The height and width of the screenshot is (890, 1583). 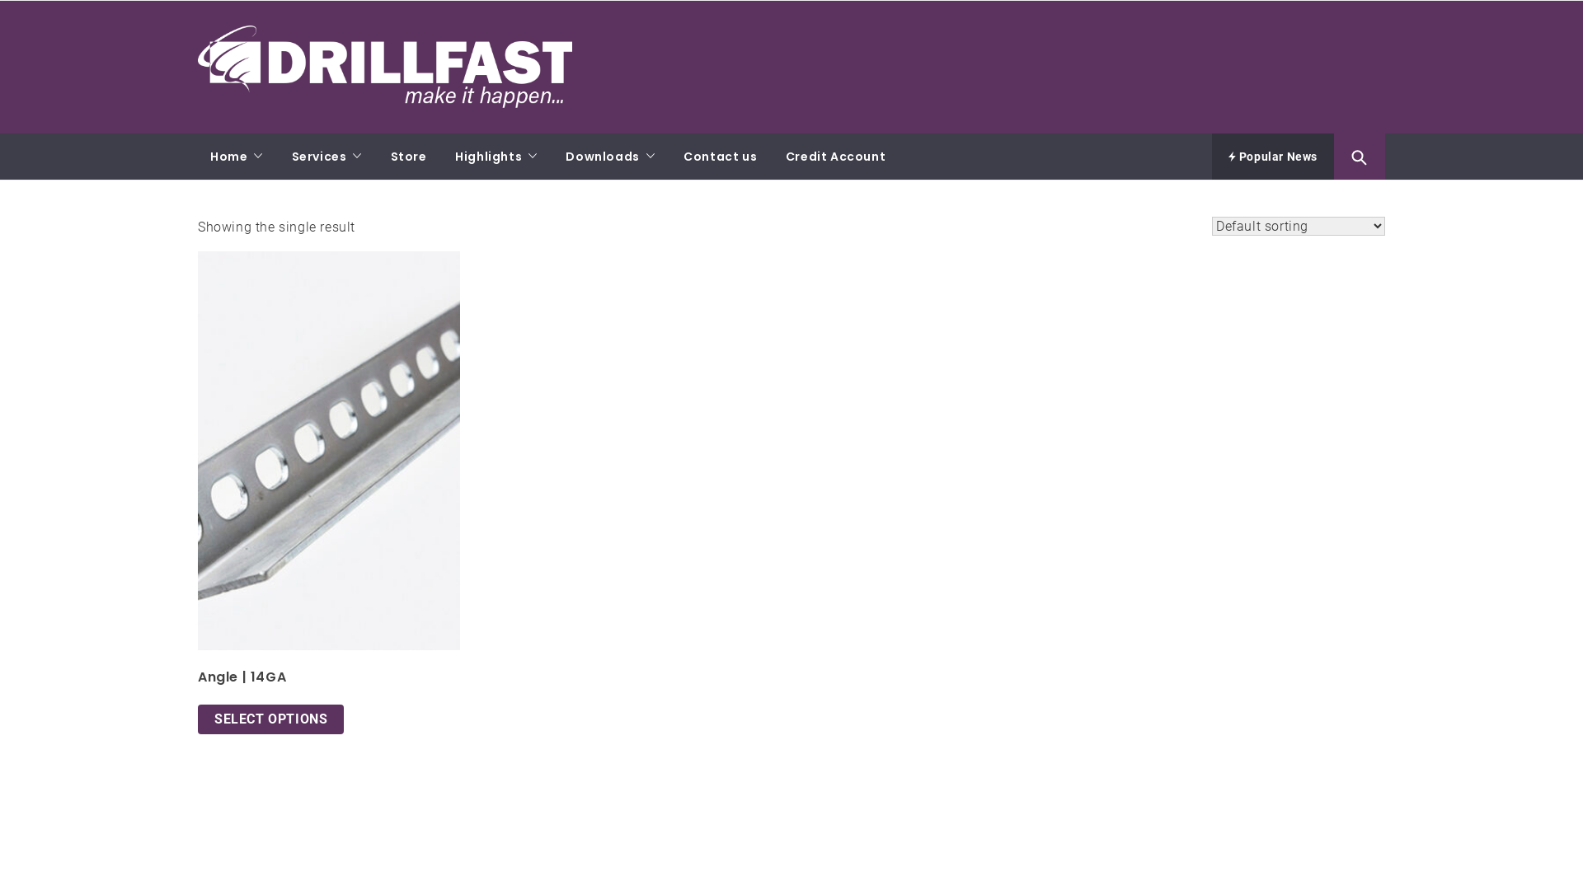 I want to click on Angle | 14GA, so click(x=329, y=494).